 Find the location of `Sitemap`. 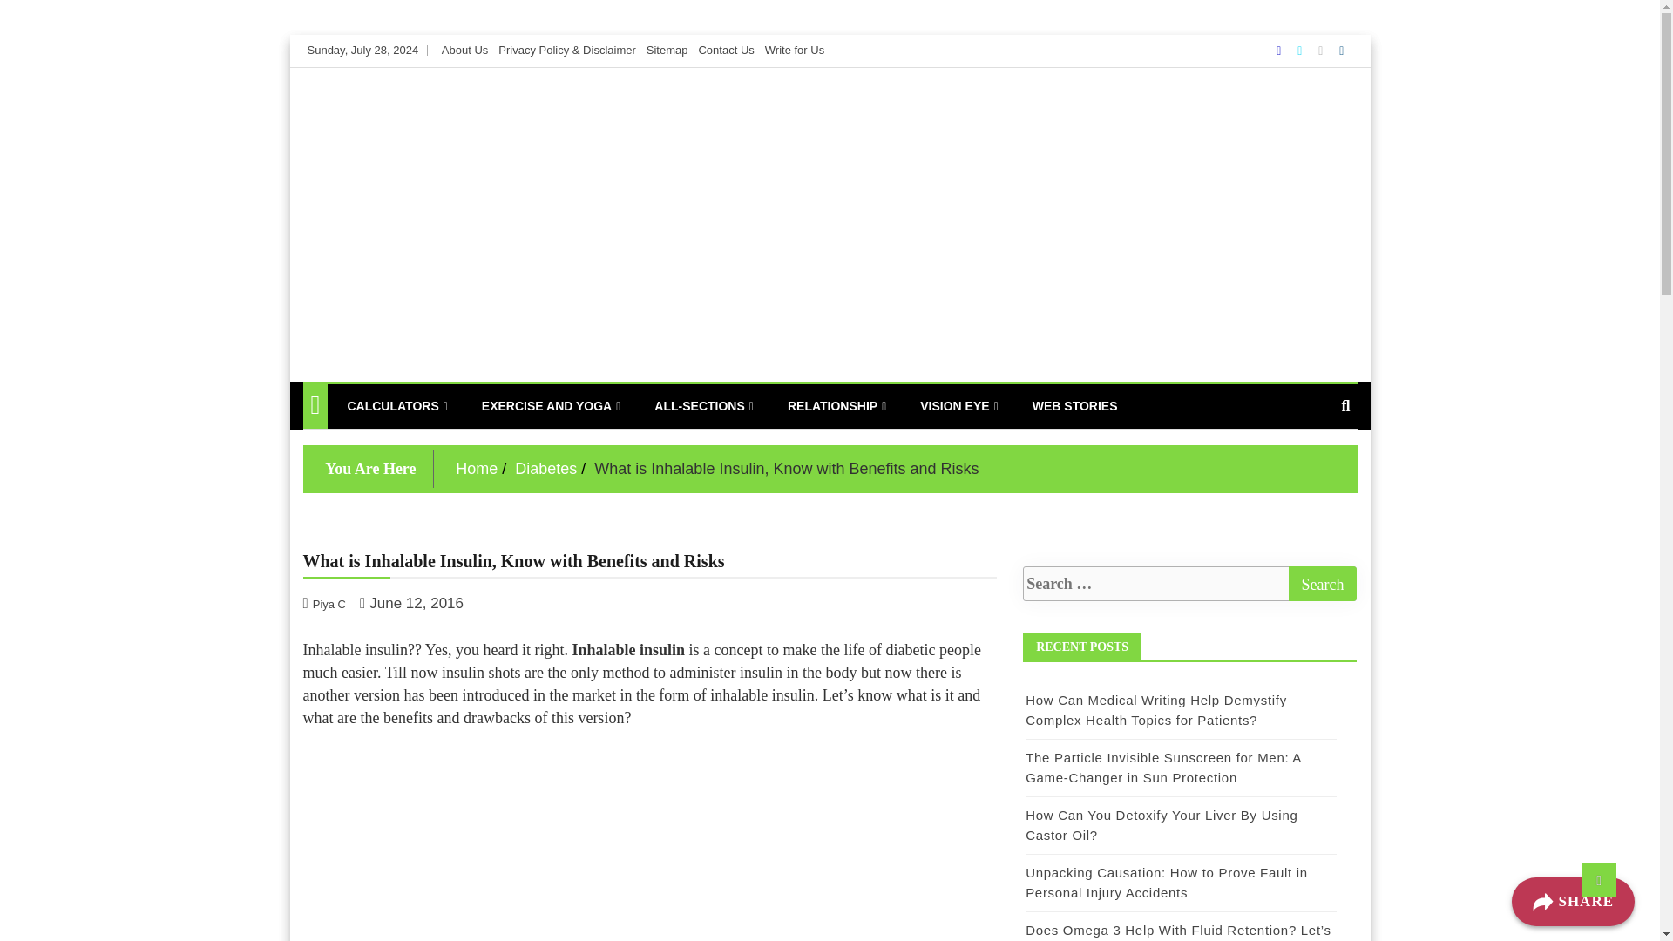

Sitemap is located at coordinates (667, 49).